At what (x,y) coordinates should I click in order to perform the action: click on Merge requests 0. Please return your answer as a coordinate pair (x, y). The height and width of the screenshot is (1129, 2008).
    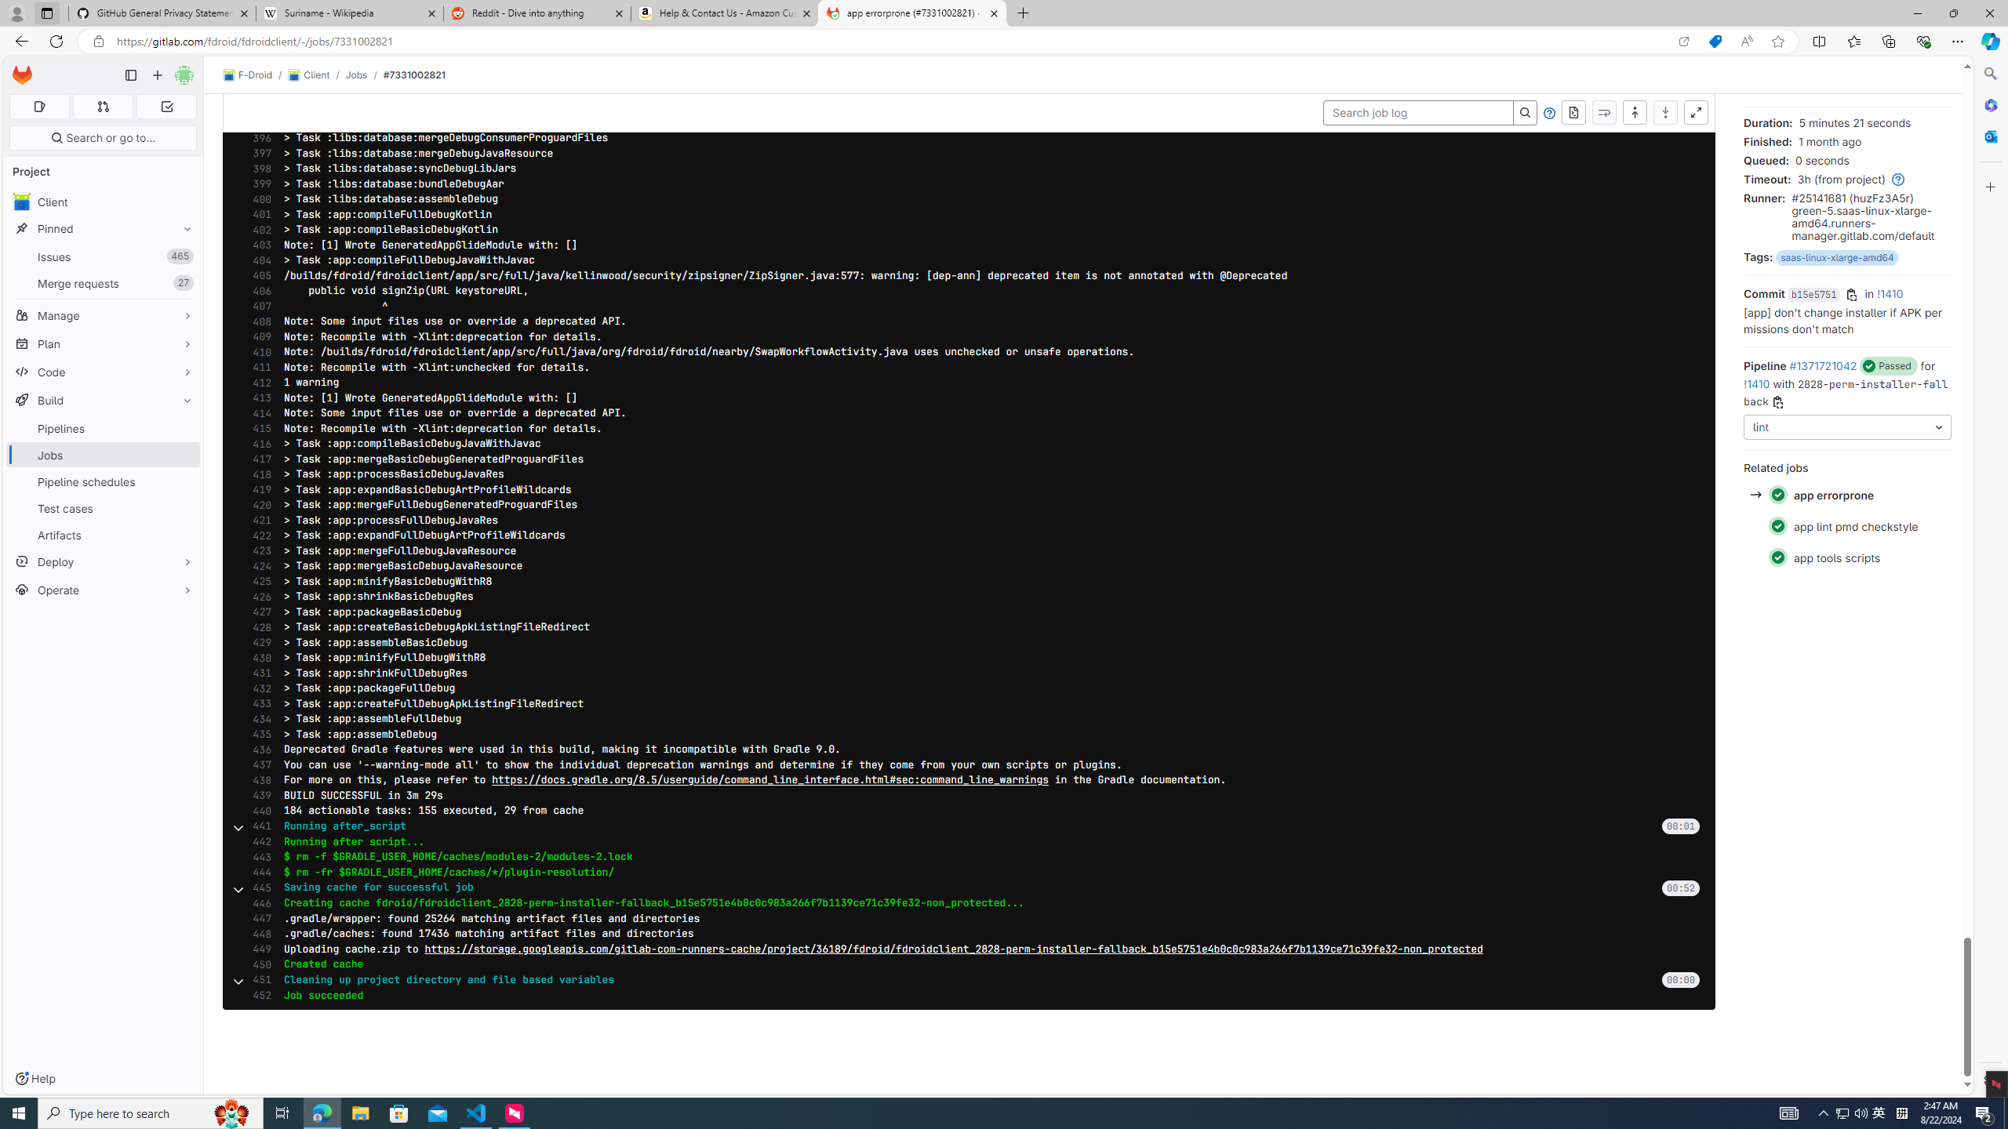
    Looking at the image, I should click on (102, 107).